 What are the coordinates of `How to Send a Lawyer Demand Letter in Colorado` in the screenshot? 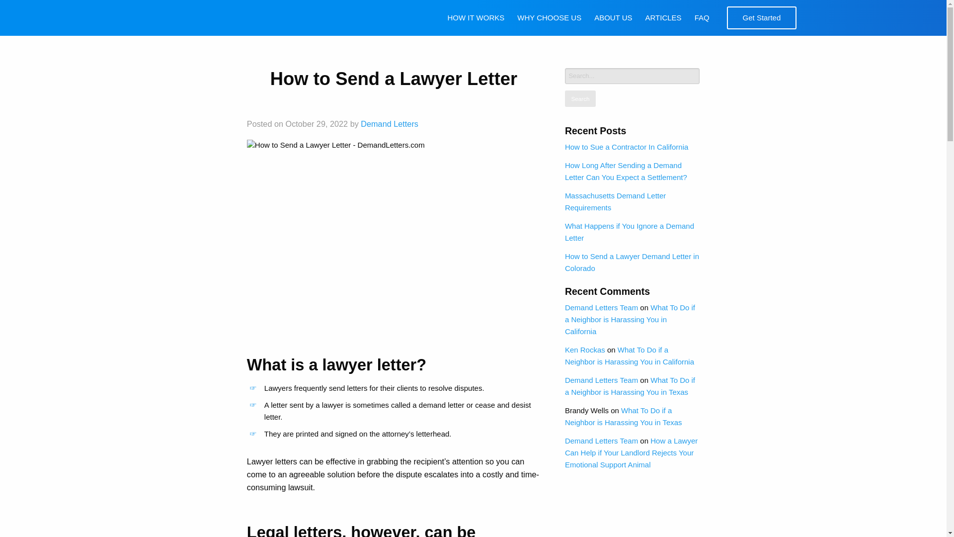 It's located at (632, 262).